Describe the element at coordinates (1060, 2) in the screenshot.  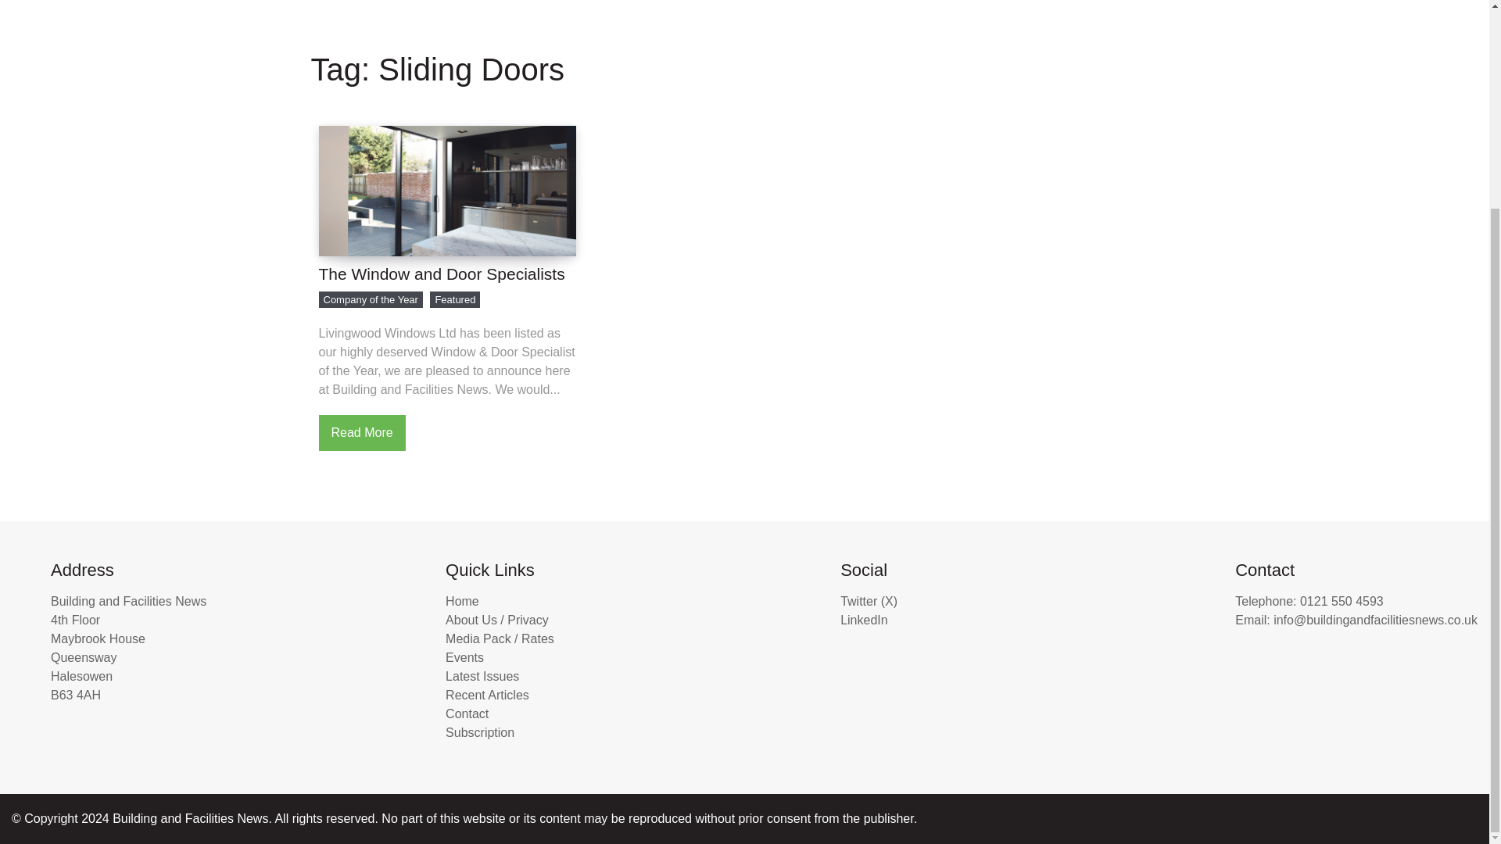
I see `Recent Articles` at that location.